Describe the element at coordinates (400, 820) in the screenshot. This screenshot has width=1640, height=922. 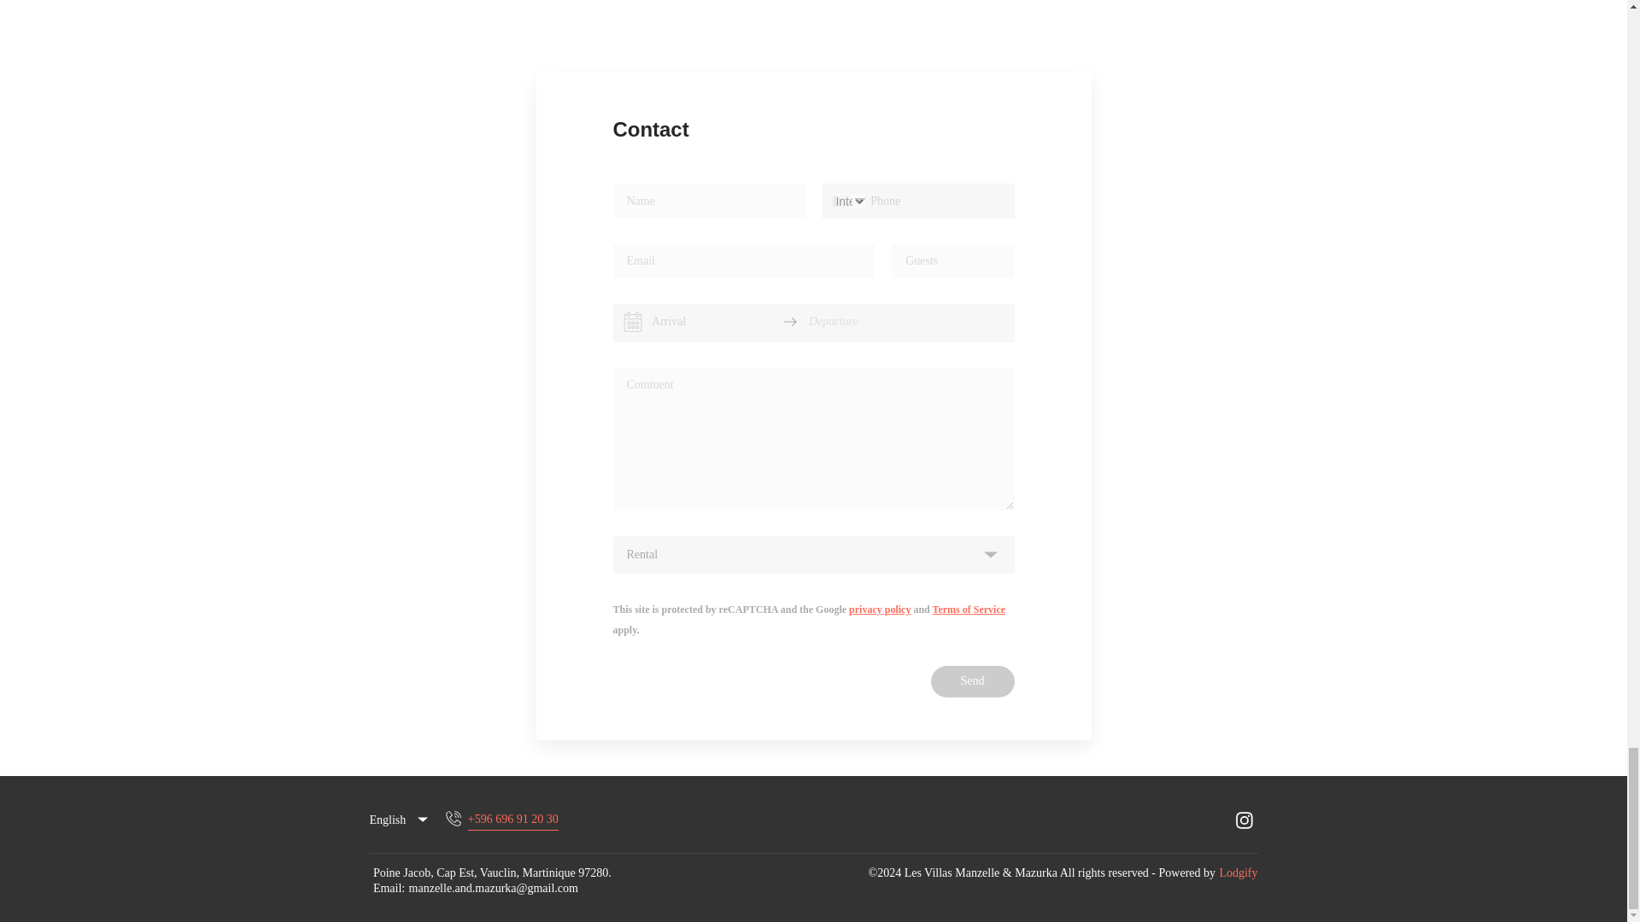
I see `English` at that location.